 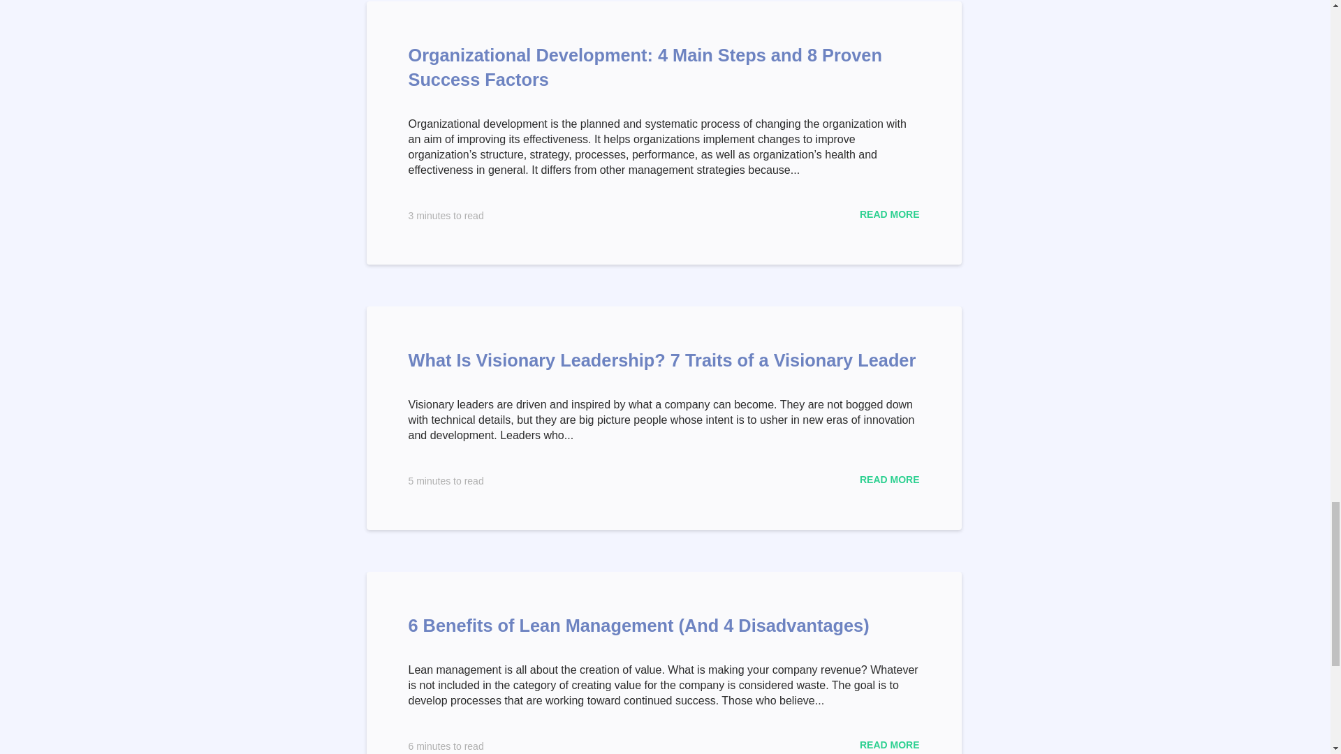 I want to click on READ MORE, so click(x=890, y=214).